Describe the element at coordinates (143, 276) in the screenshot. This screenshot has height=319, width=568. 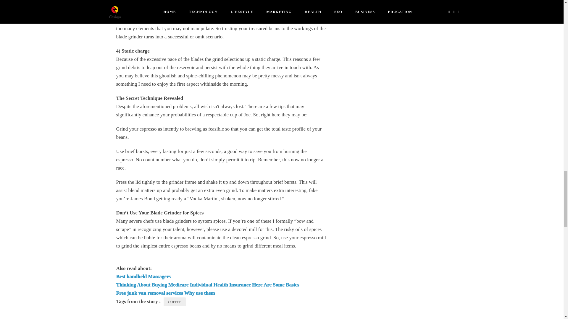
I see `Best handheld Massagers` at that location.